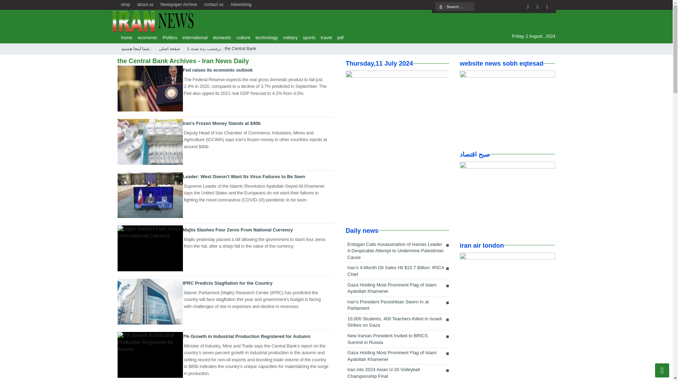 The image size is (678, 381). What do you see at coordinates (218, 70) in the screenshot?
I see `Fed raises its economic outlook` at bounding box center [218, 70].